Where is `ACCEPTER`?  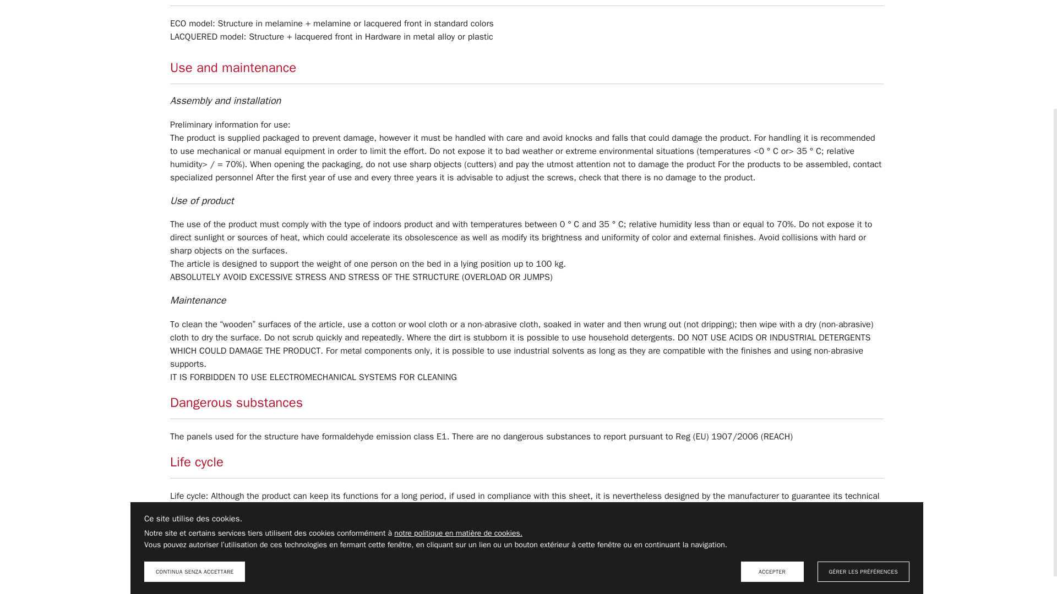 ACCEPTER is located at coordinates (772, 432).